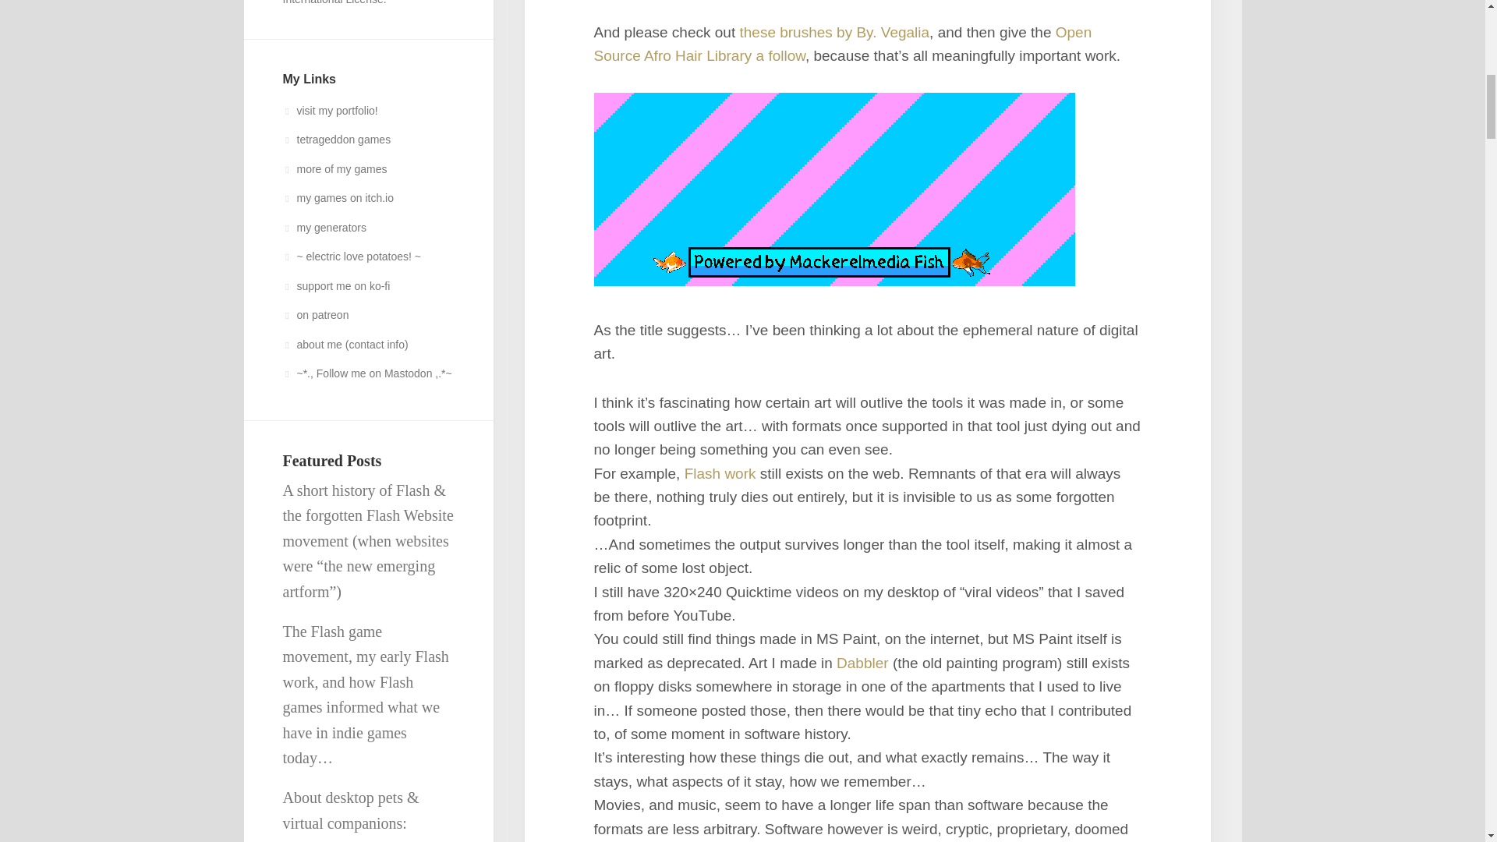  I want to click on my games on itch.io, so click(338, 198).